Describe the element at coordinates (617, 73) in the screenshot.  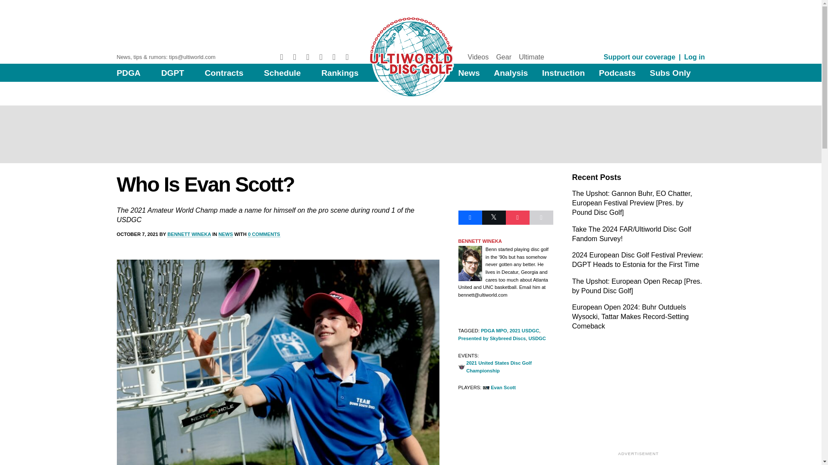
I see `Podcasts` at that location.